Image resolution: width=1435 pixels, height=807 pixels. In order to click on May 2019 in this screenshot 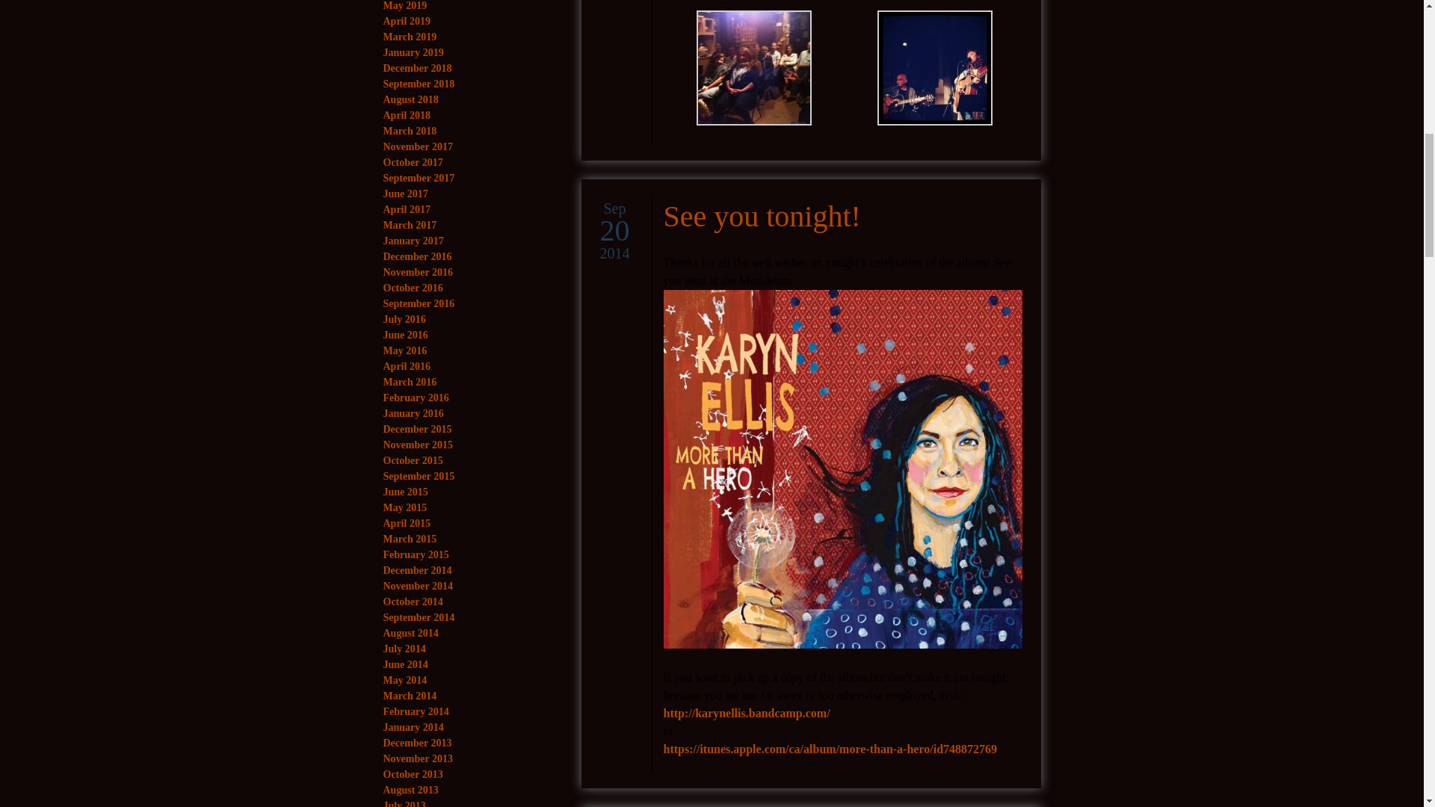, I will do `click(404, 6)`.